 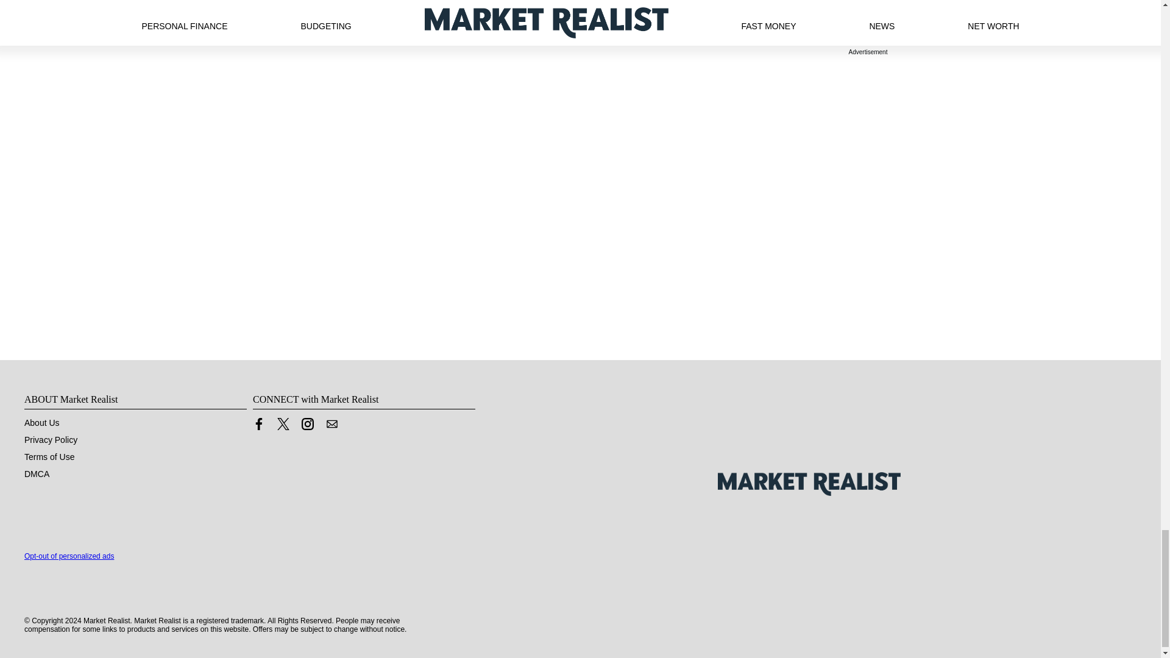 What do you see at coordinates (258, 426) in the screenshot?
I see `Link to Facebook` at bounding box center [258, 426].